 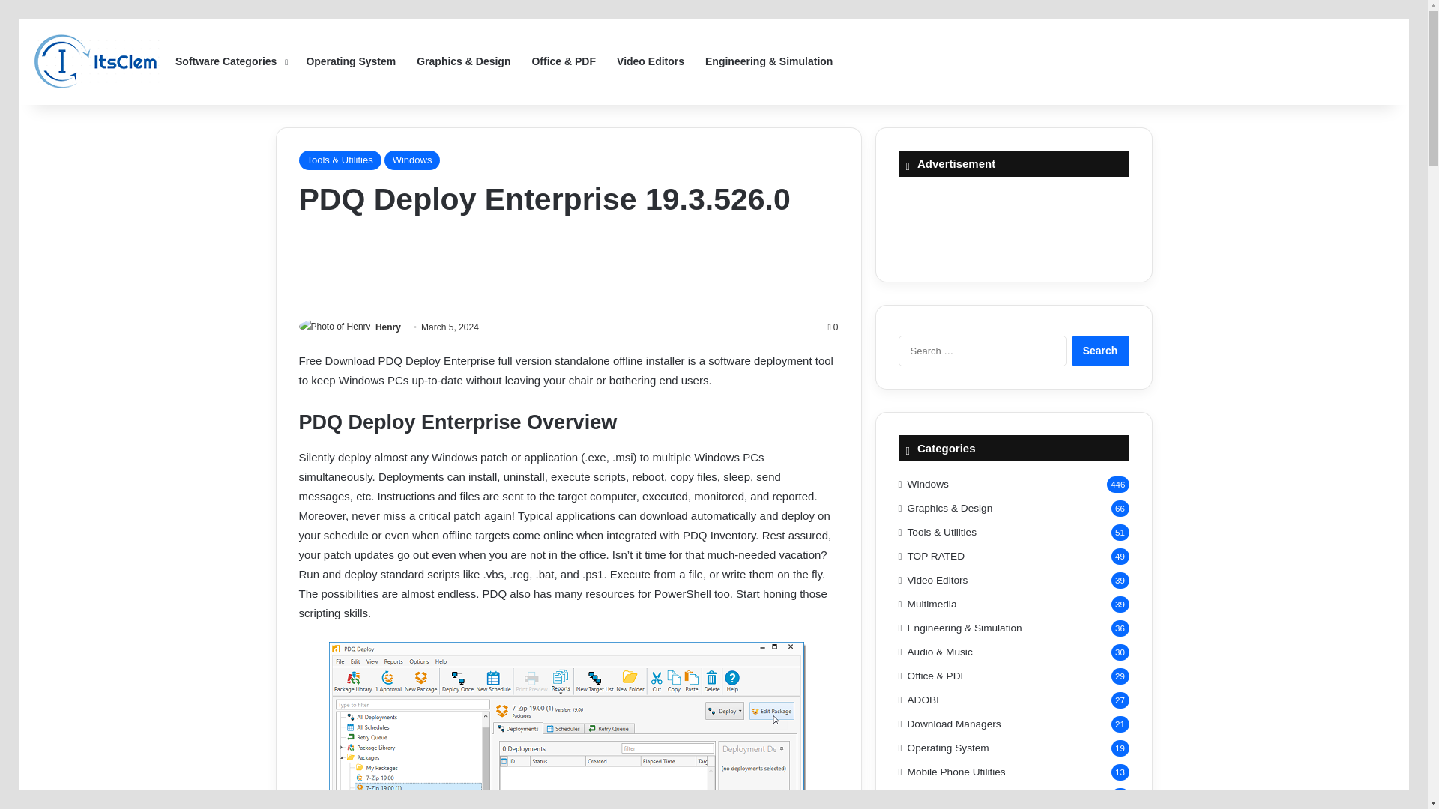 I want to click on Henry, so click(x=388, y=327).